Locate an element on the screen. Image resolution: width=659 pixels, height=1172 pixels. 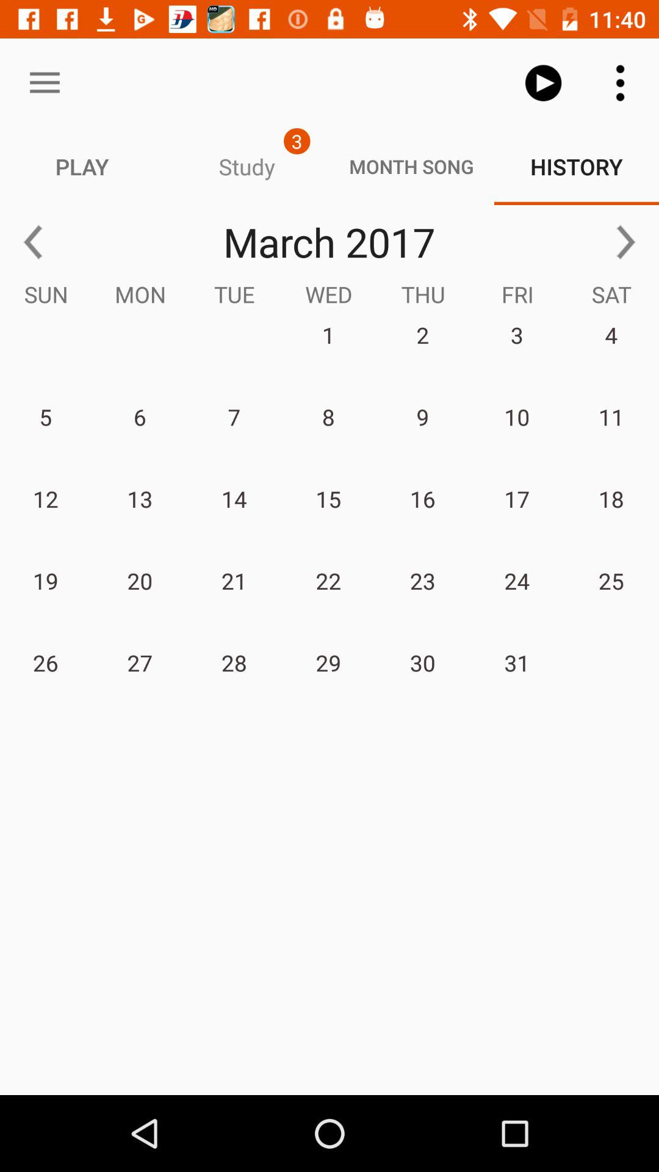
next month is located at coordinates (626, 242).